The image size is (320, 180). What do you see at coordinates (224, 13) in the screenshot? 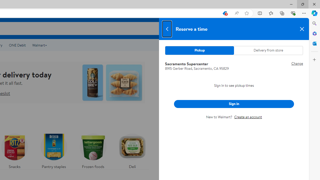
I see `This site has coupons! Shopping in Microsoft Edge, 7` at bounding box center [224, 13].